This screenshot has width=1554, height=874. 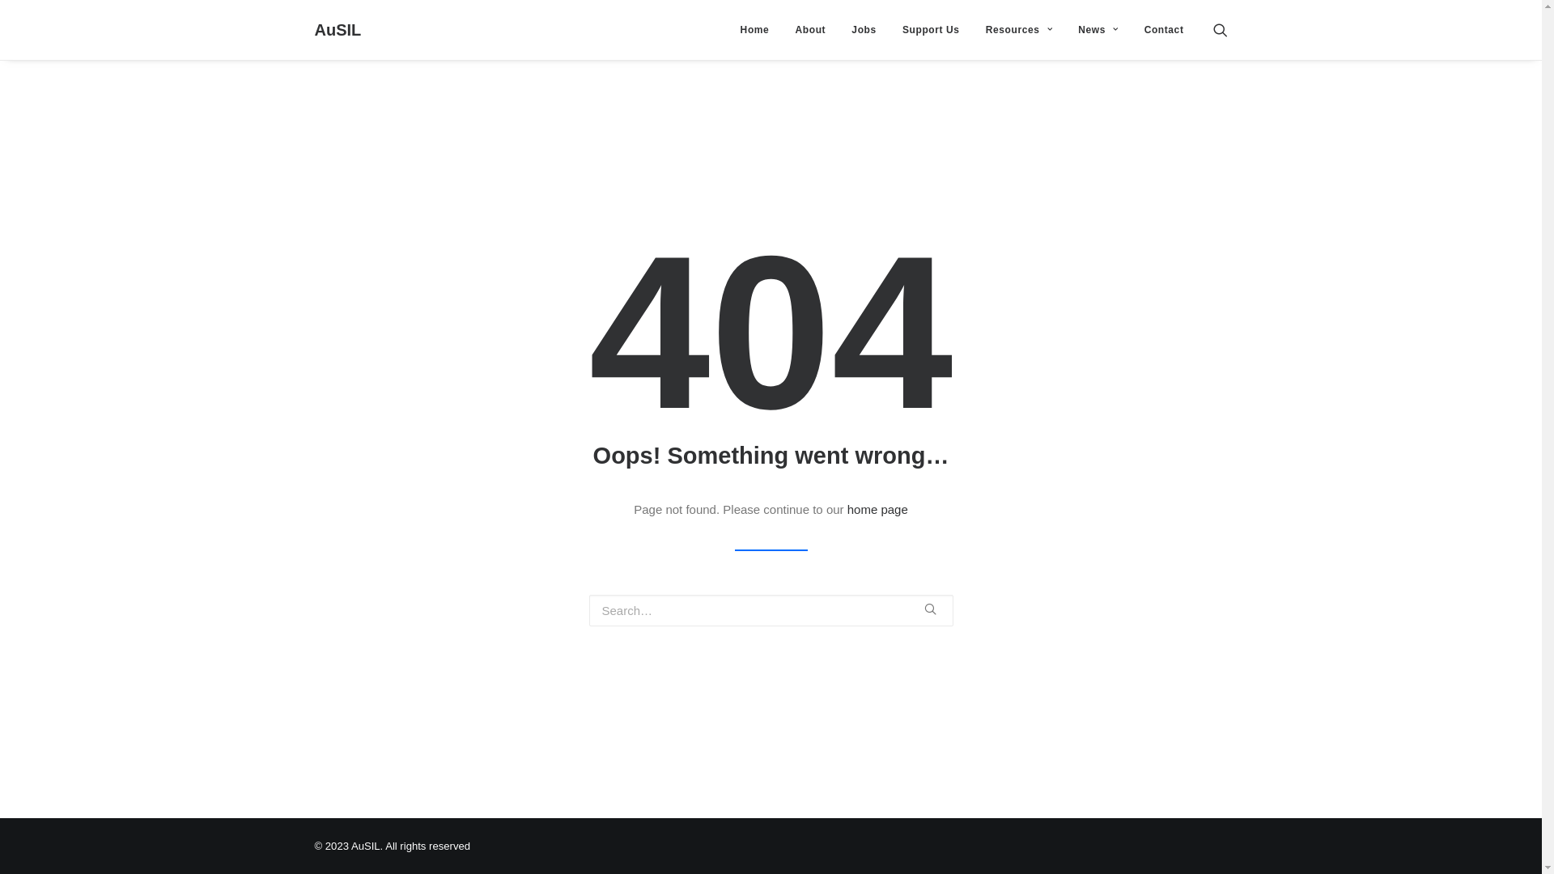 What do you see at coordinates (1159, 30) in the screenshot?
I see `Contact` at bounding box center [1159, 30].